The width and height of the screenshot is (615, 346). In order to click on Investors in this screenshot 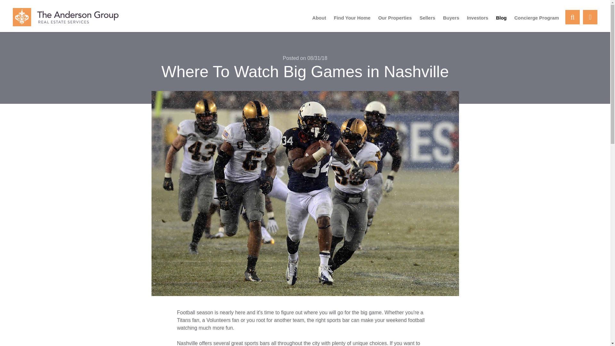, I will do `click(478, 18)`.